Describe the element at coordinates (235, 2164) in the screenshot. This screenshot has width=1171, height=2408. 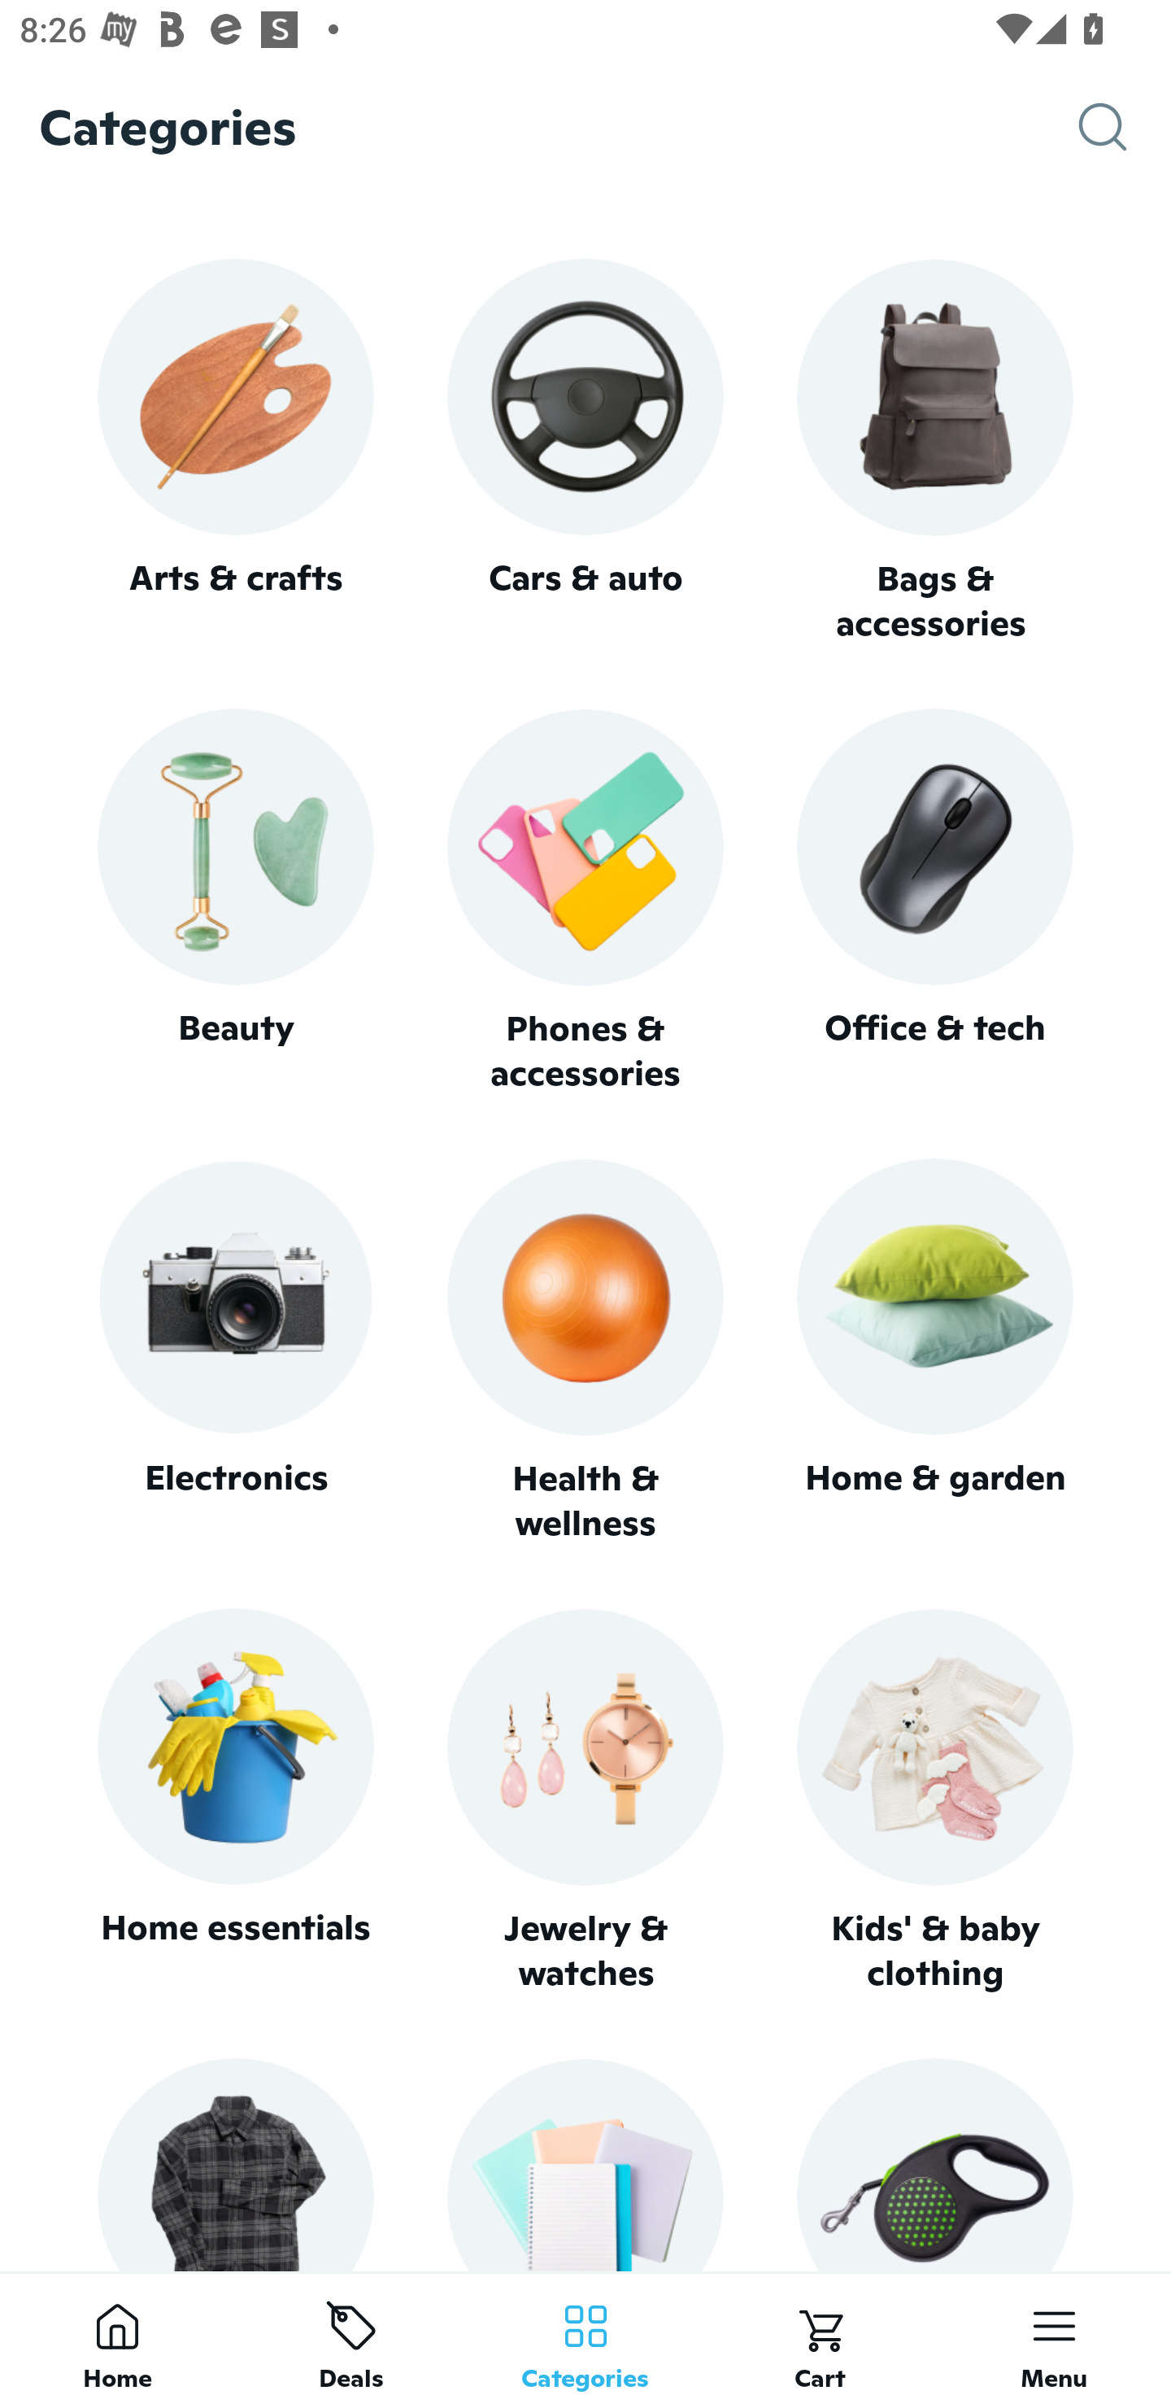
I see `Men's clothing` at that location.